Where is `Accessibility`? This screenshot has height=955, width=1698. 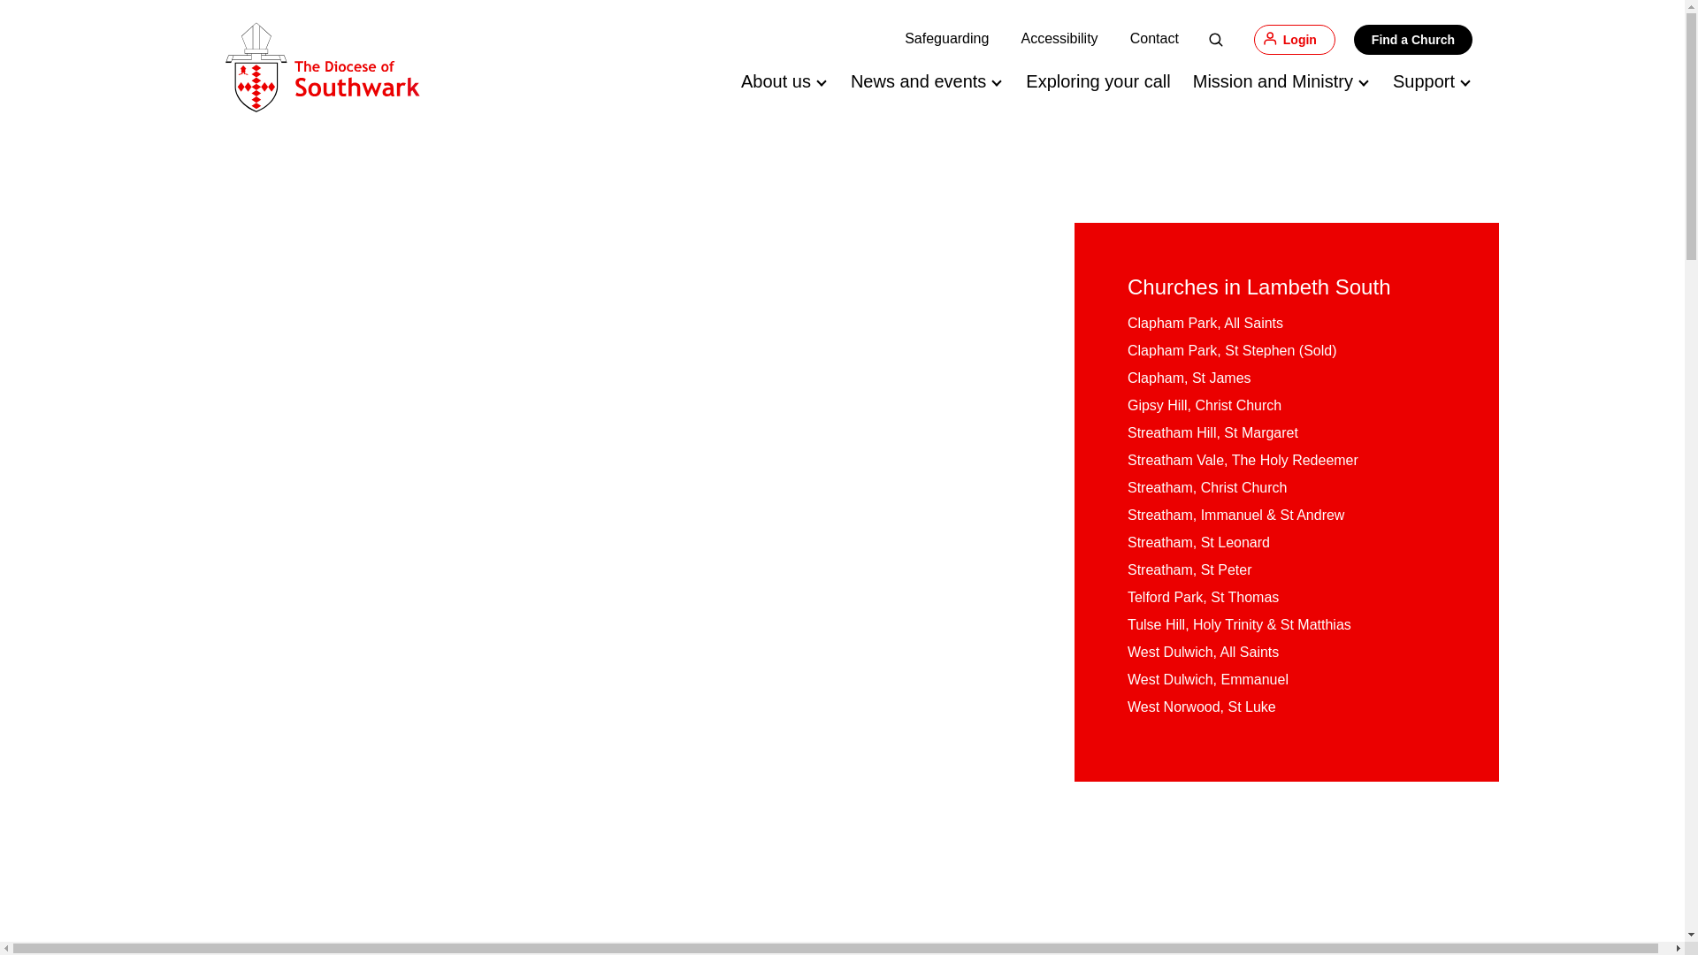
Accessibility is located at coordinates (1058, 37).